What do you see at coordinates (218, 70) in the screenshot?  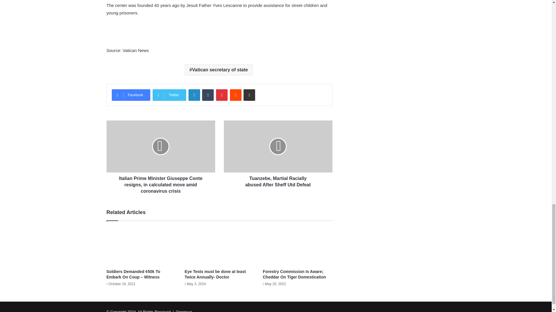 I see `Vatican secretary of state` at bounding box center [218, 70].